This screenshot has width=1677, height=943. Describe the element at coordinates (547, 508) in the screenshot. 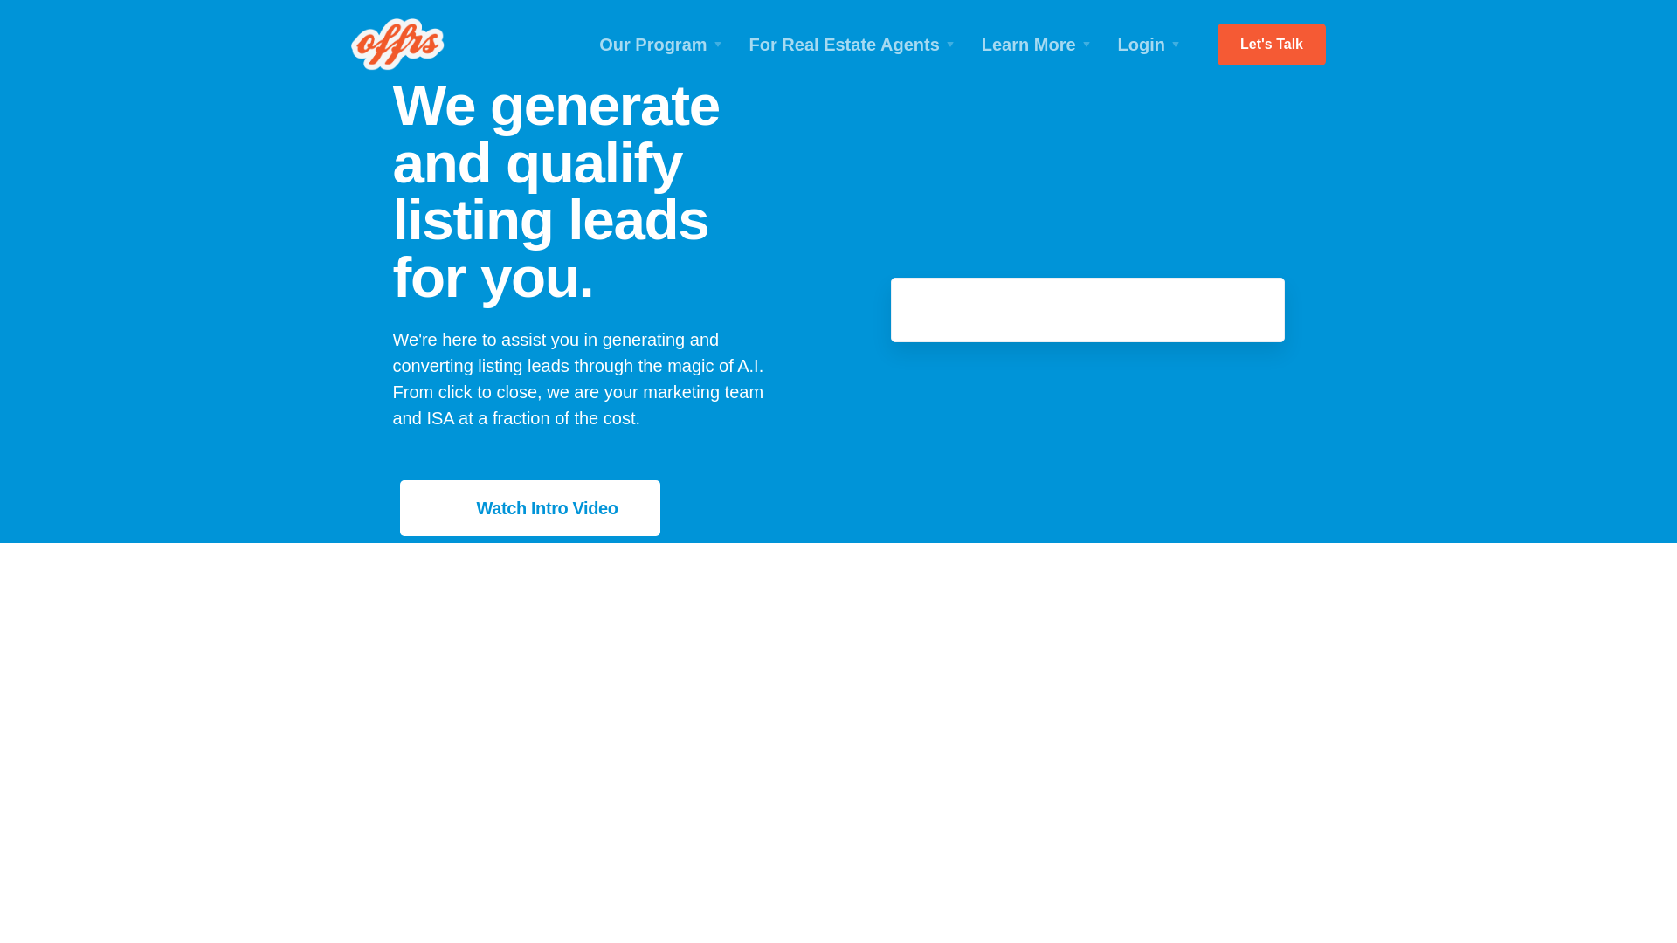

I see `Watch Intro Video` at that location.